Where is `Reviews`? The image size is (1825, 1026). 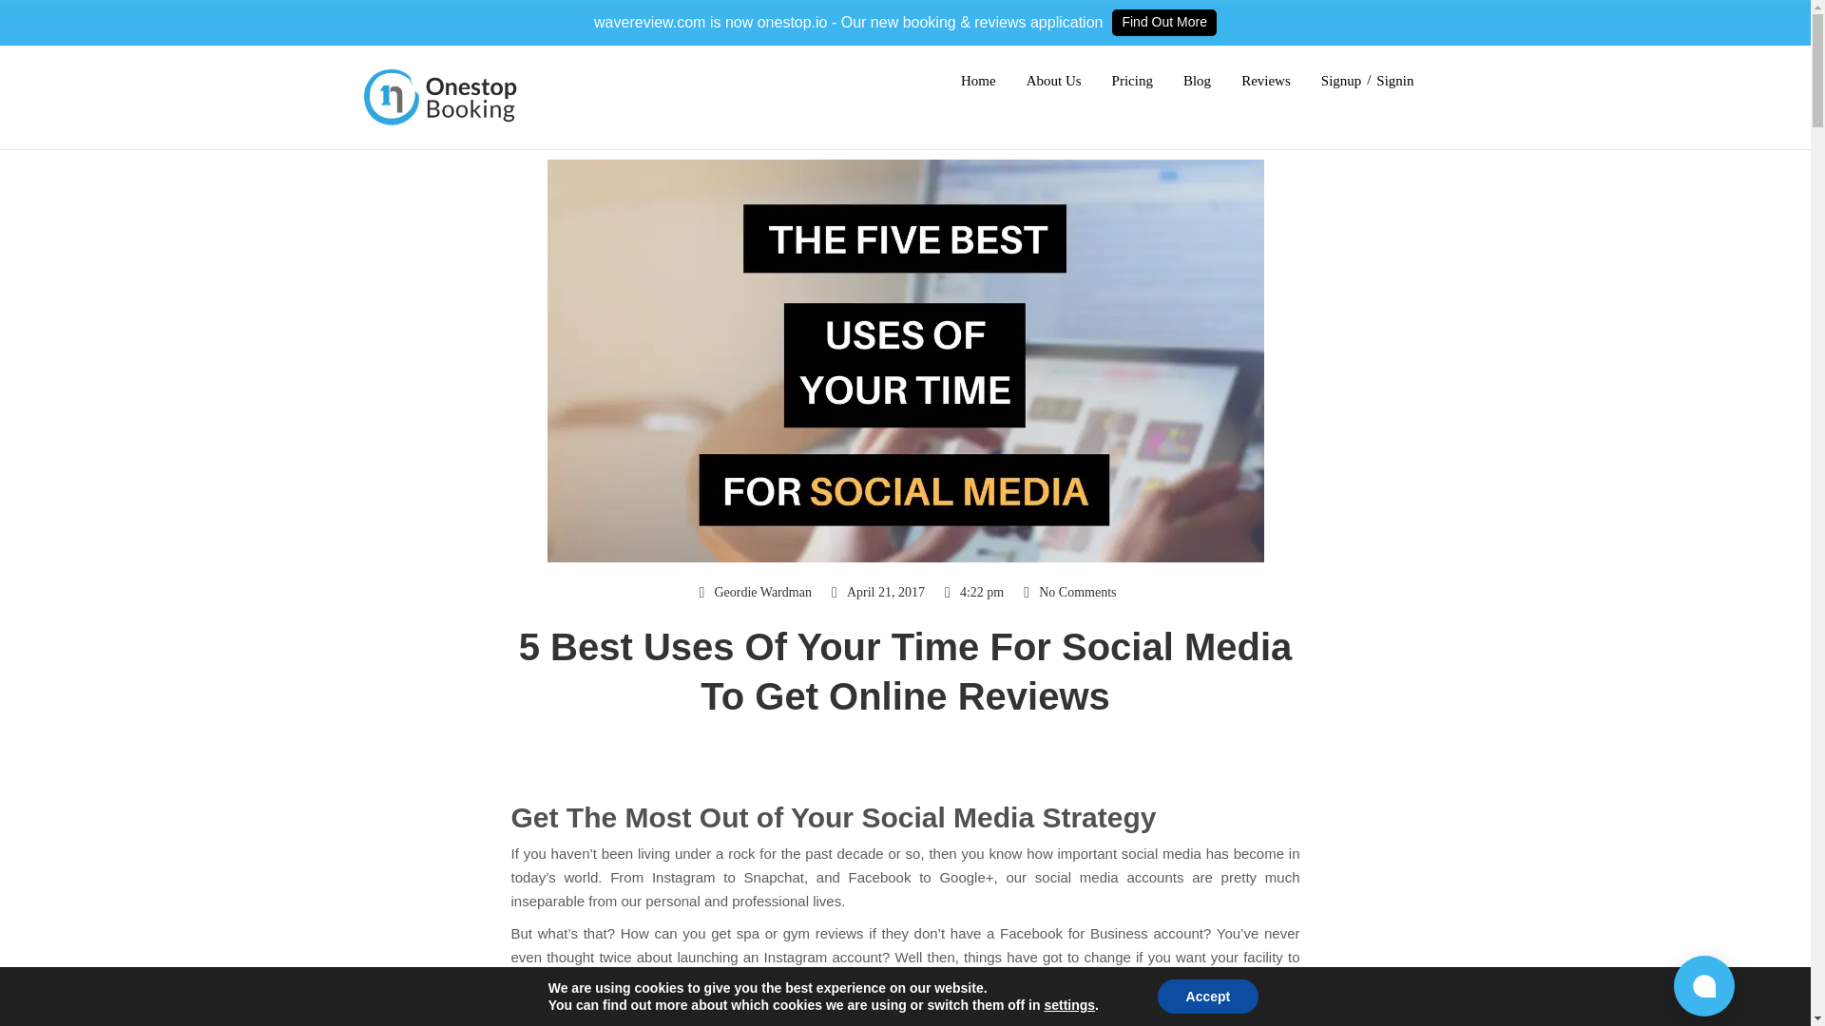 Reviews is located at coordinates (1265, 81).